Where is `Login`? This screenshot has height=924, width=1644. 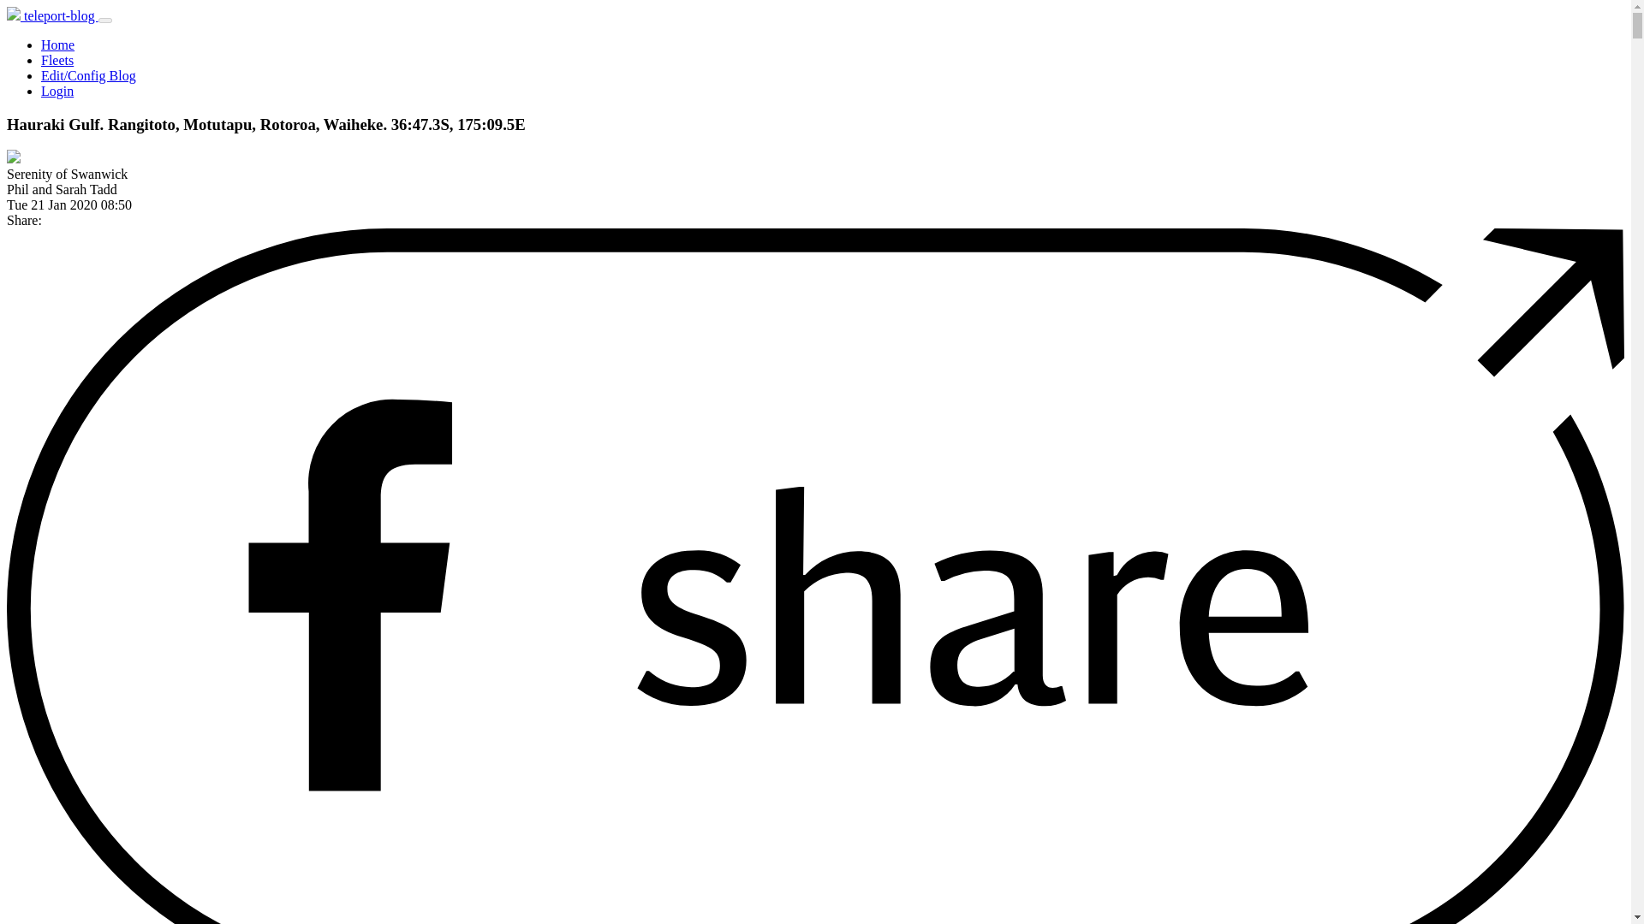 Login is located at coordinates (57, 91).